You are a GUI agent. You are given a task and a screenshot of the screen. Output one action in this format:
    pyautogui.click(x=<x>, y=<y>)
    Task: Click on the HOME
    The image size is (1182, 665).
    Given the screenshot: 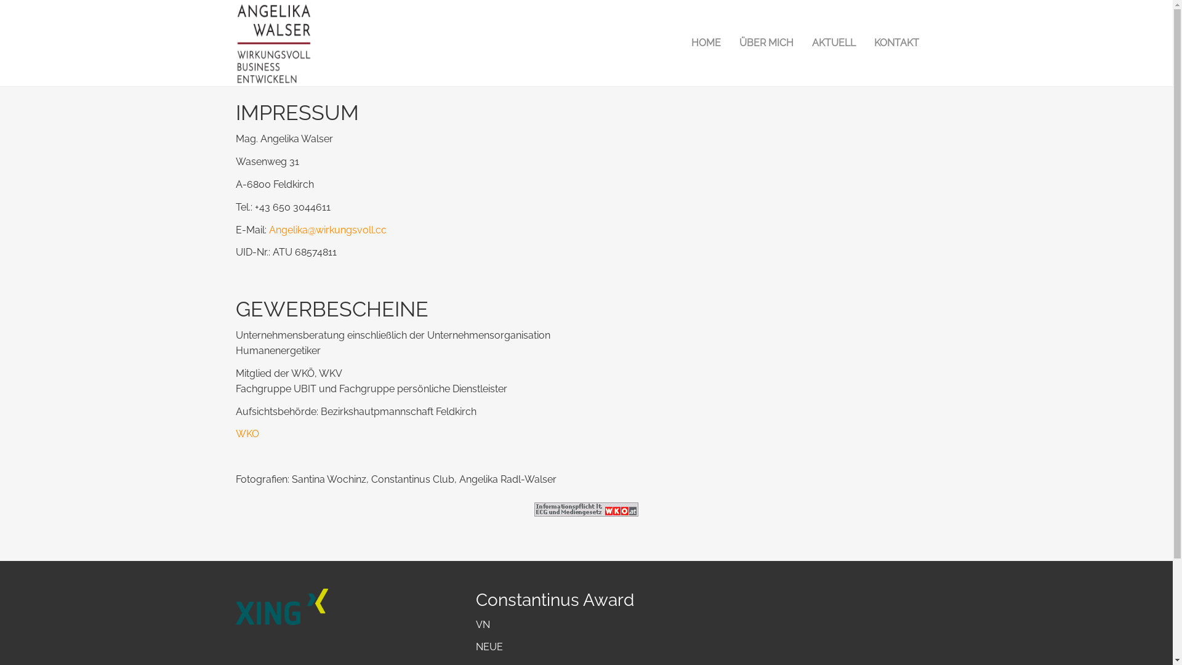 What is the action you would take?
    pyautogui.click(x=706, y=43)
    